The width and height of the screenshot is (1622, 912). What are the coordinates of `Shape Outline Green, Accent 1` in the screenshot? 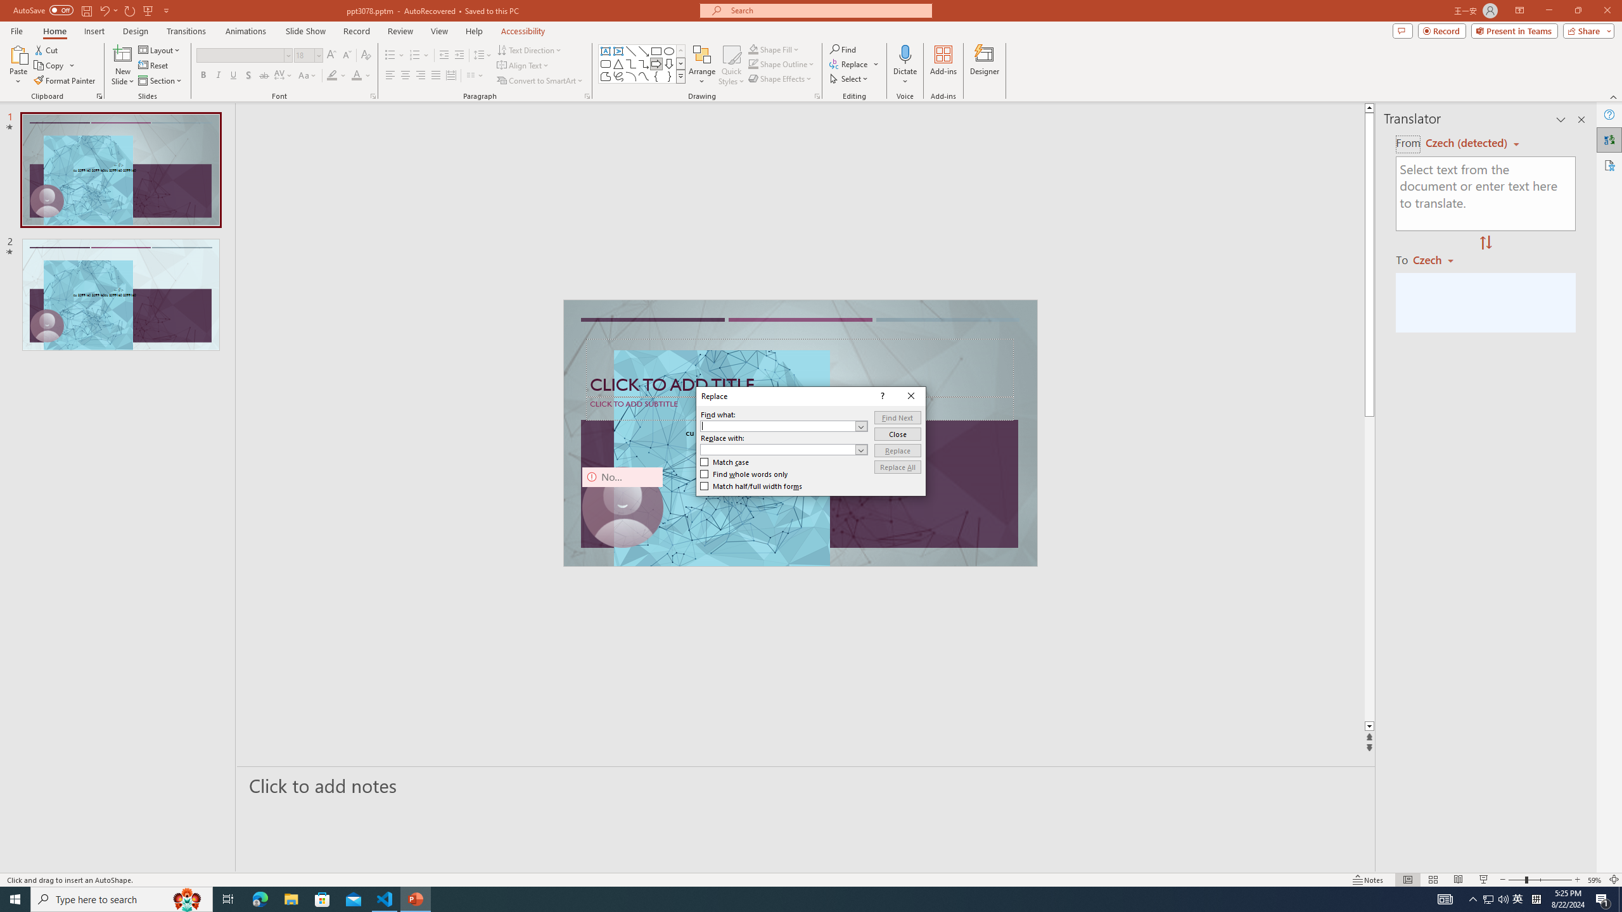 It's located at (753, 63).